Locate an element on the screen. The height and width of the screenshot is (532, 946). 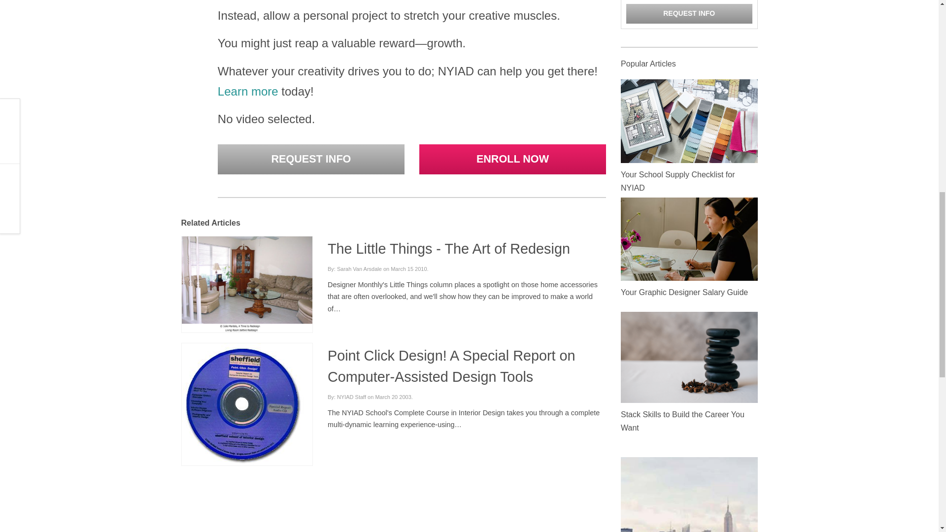
Your Graphic Designer Salary Guide  is located at coordinates (684, 292).